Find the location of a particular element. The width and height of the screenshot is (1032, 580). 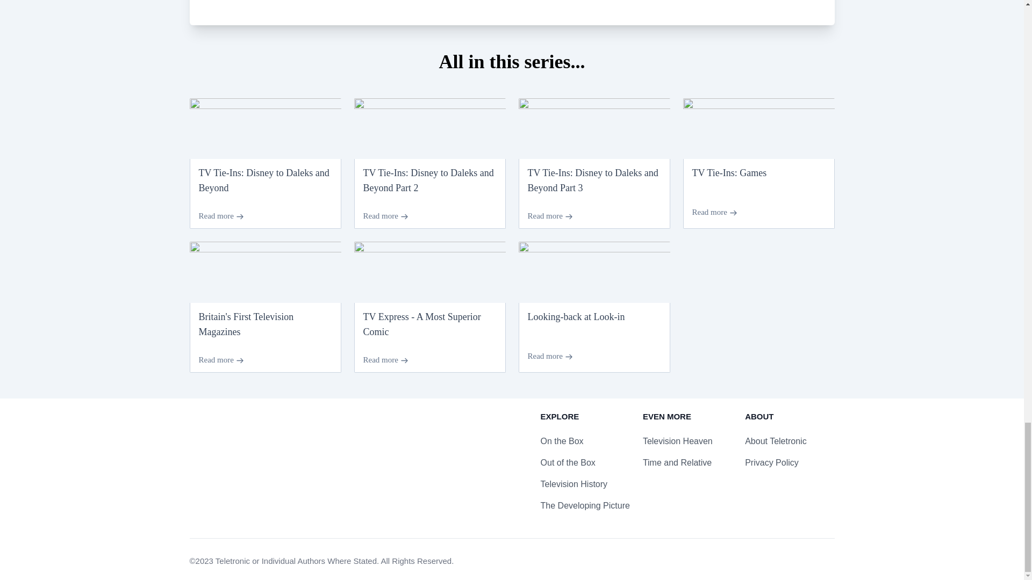

About Teletronic is located at coordinates (775, 441).